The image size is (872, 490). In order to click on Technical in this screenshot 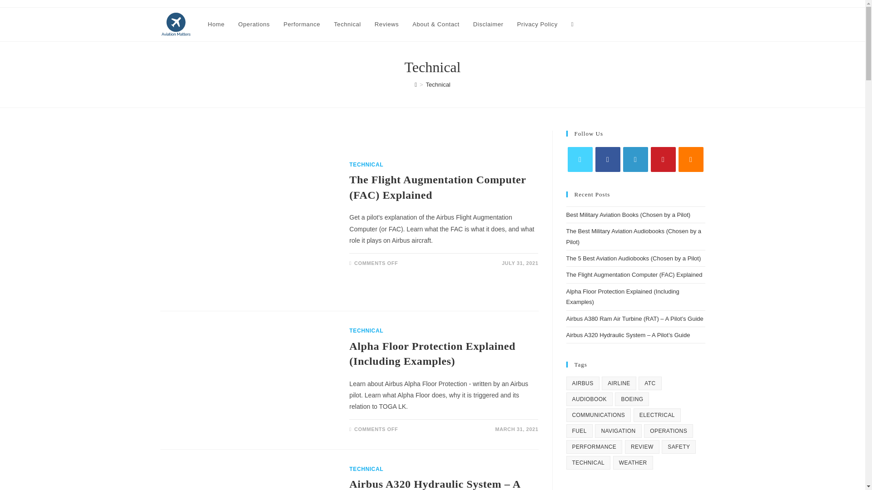, I will do `click(347, 24)`.